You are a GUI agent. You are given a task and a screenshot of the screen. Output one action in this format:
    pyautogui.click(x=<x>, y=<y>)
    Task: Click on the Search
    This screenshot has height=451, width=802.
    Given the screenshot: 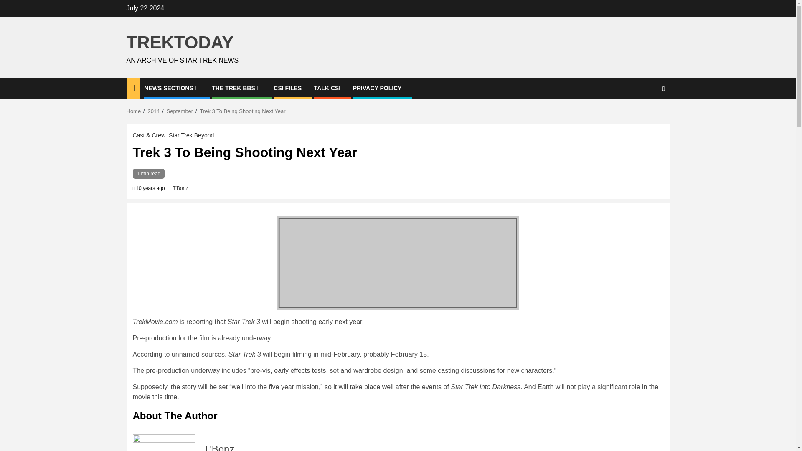 What is the action you would take?
    pyautogui.click(x=647, y=114)
    